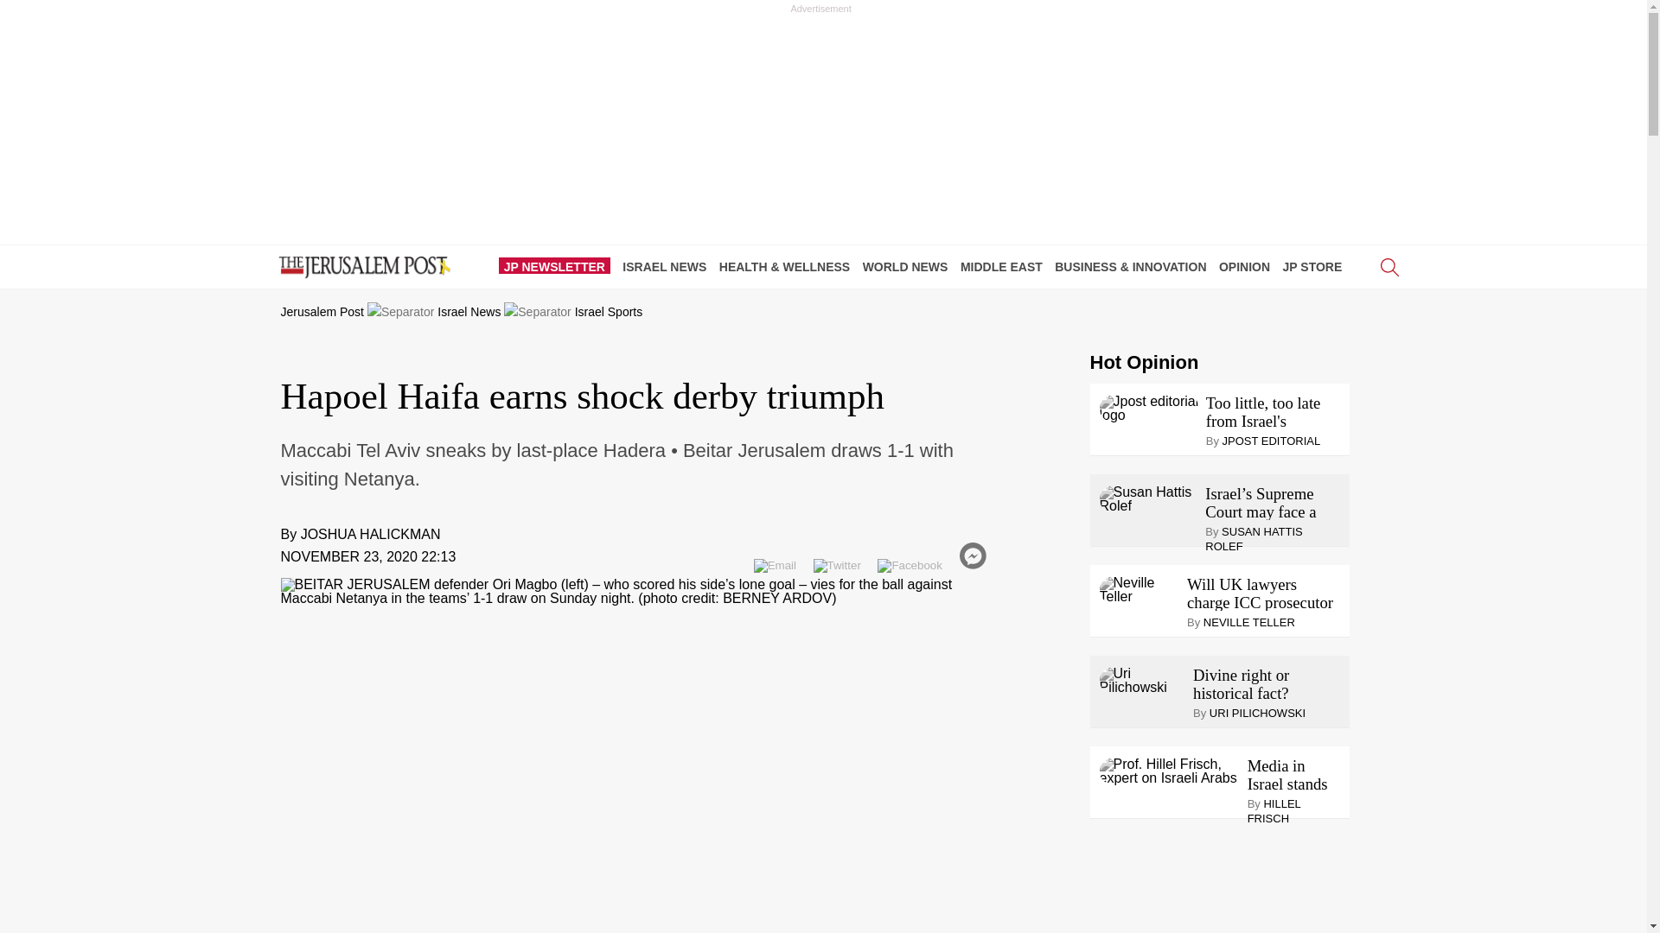  What do you see at coordinates (1143, 363) in the screenshot?
I see `Hot Opinion` at bounding box center [1143, 363].